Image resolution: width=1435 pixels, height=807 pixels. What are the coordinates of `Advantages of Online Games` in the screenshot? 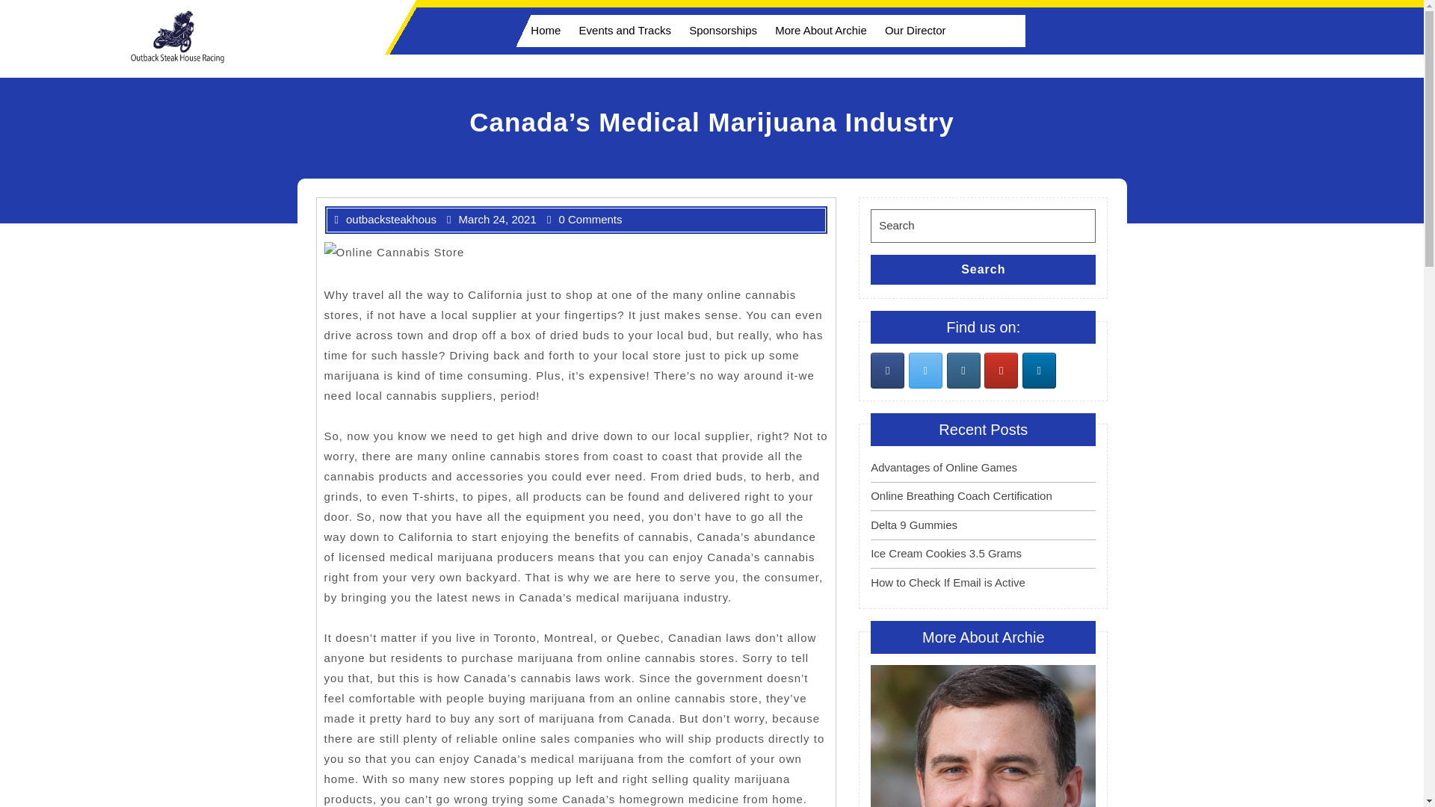 It's located at (944, 466).